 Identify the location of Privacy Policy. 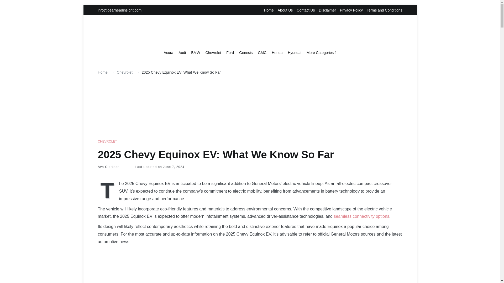
(351, 10).